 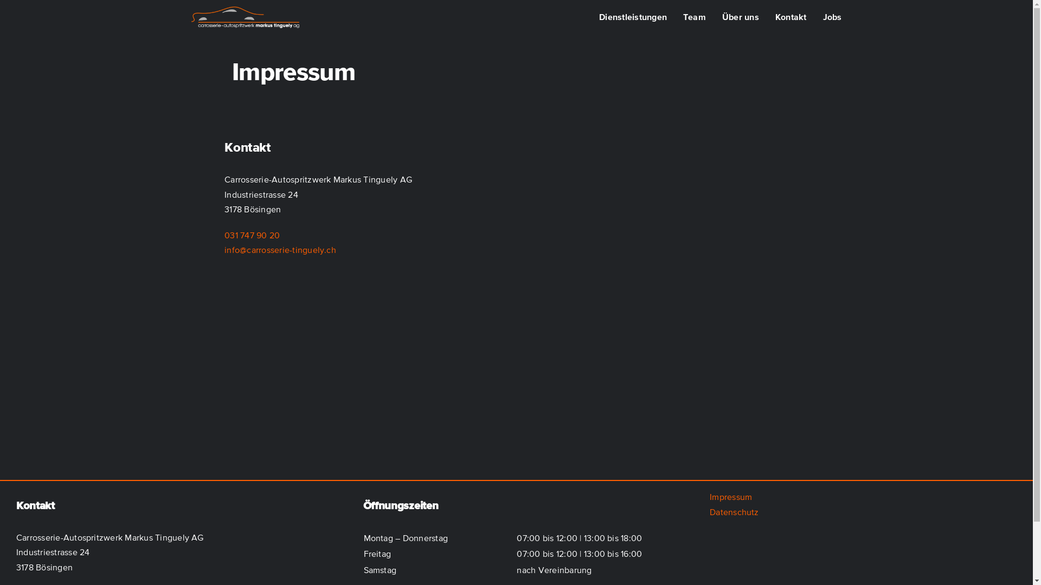 What do you see at coordinates (633, 17) in the screenshot?
I see `Dienstleistungen` at bounding box center [633, 17].